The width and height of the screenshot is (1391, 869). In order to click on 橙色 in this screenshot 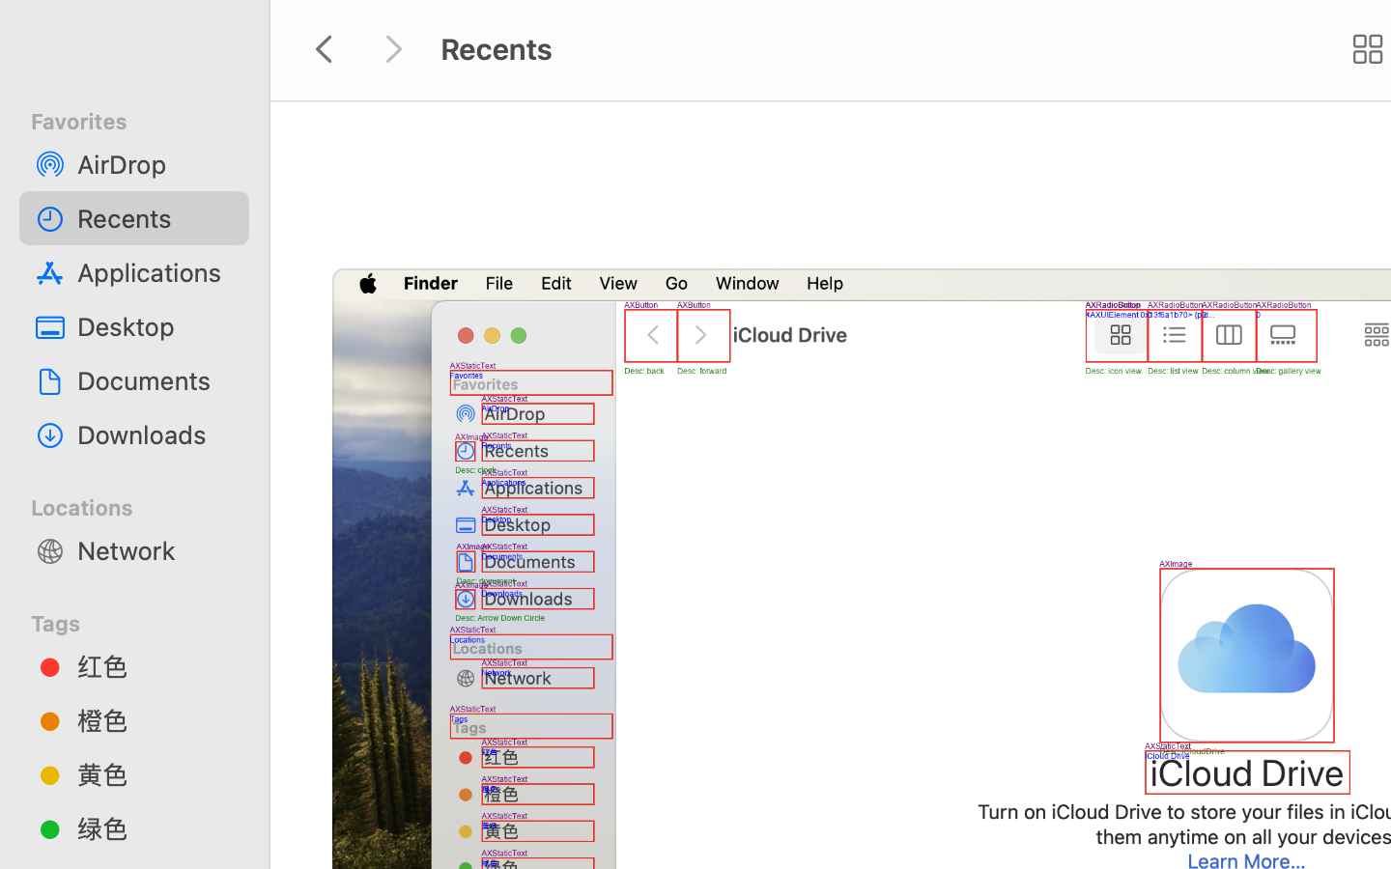, I will do `click(156, 720)`.